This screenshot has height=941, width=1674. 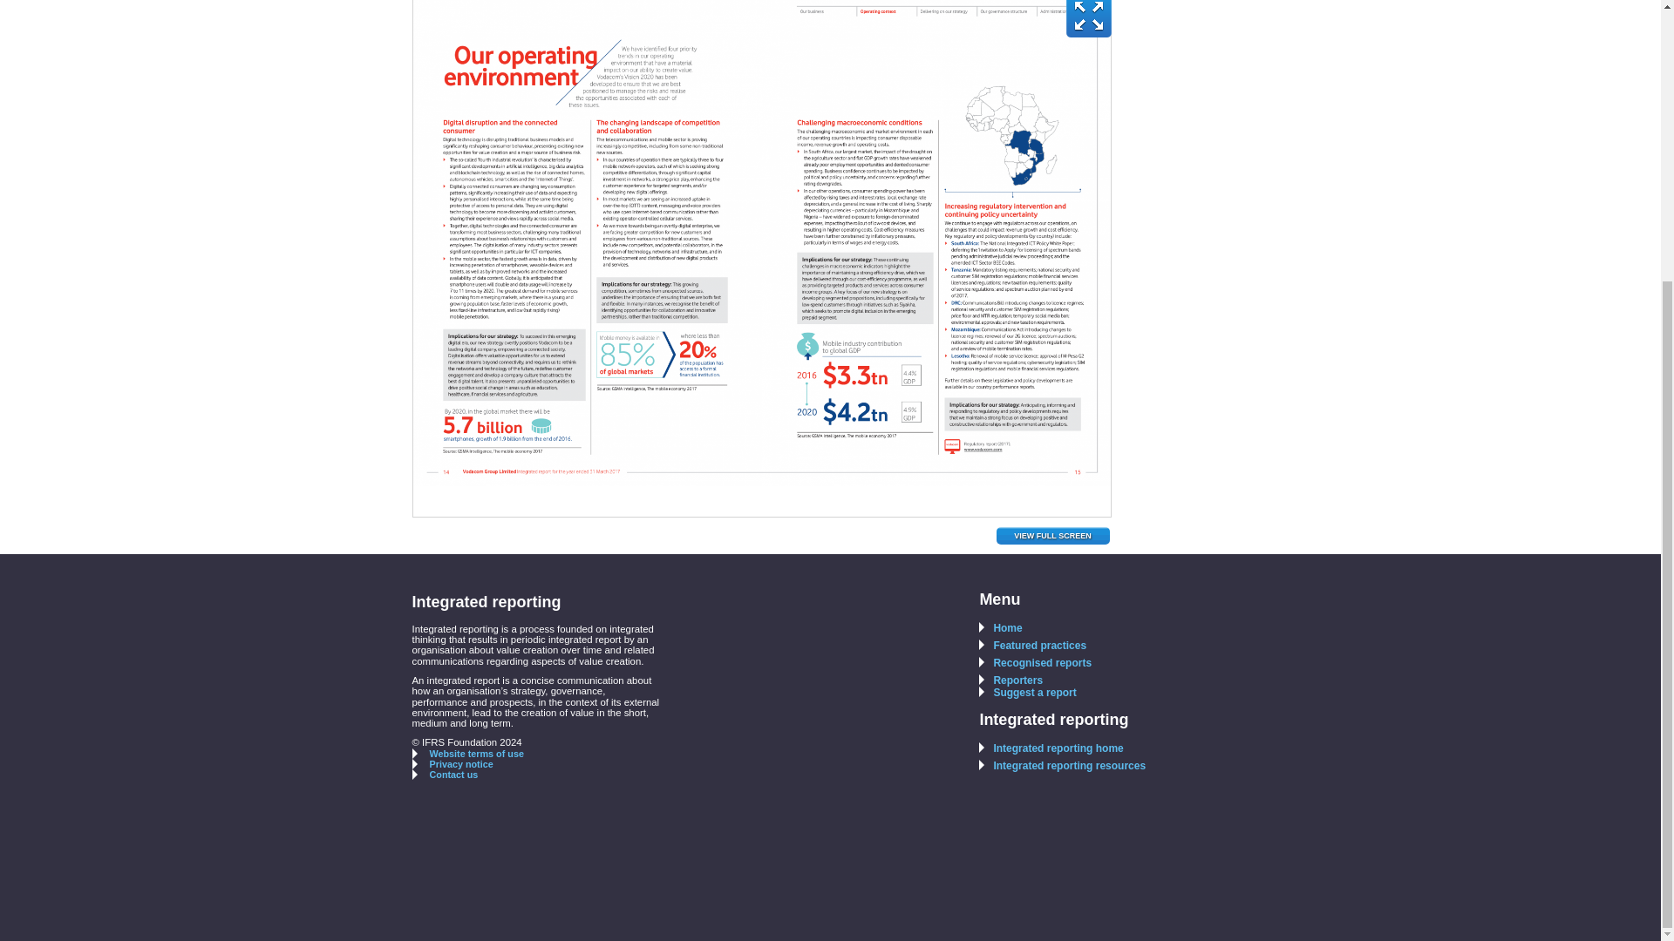 I want to click on Home, so click(x=1000, y=627).